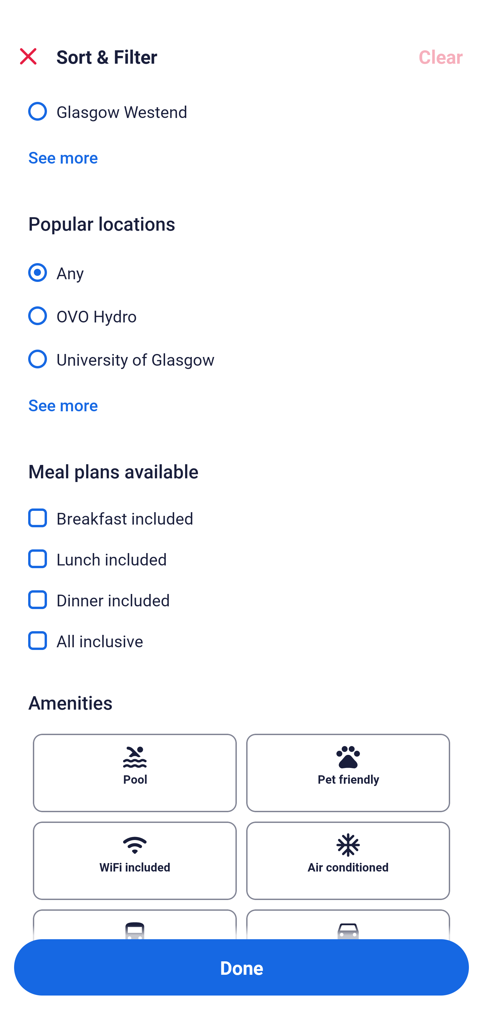 The image size is (483, 1019). What do you see at coordinates (241, 641) in the screenshot?
I see `All inclusive, All inclusive` at bounding box center [241, 641].